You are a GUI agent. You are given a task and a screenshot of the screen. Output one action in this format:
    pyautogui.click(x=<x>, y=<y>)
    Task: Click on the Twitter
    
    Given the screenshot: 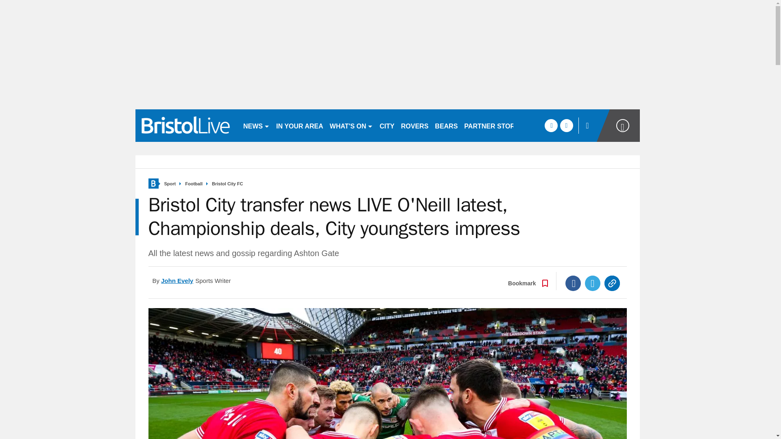 What is the action you would take?
    pyautogui.click(x=593, y=283)
    